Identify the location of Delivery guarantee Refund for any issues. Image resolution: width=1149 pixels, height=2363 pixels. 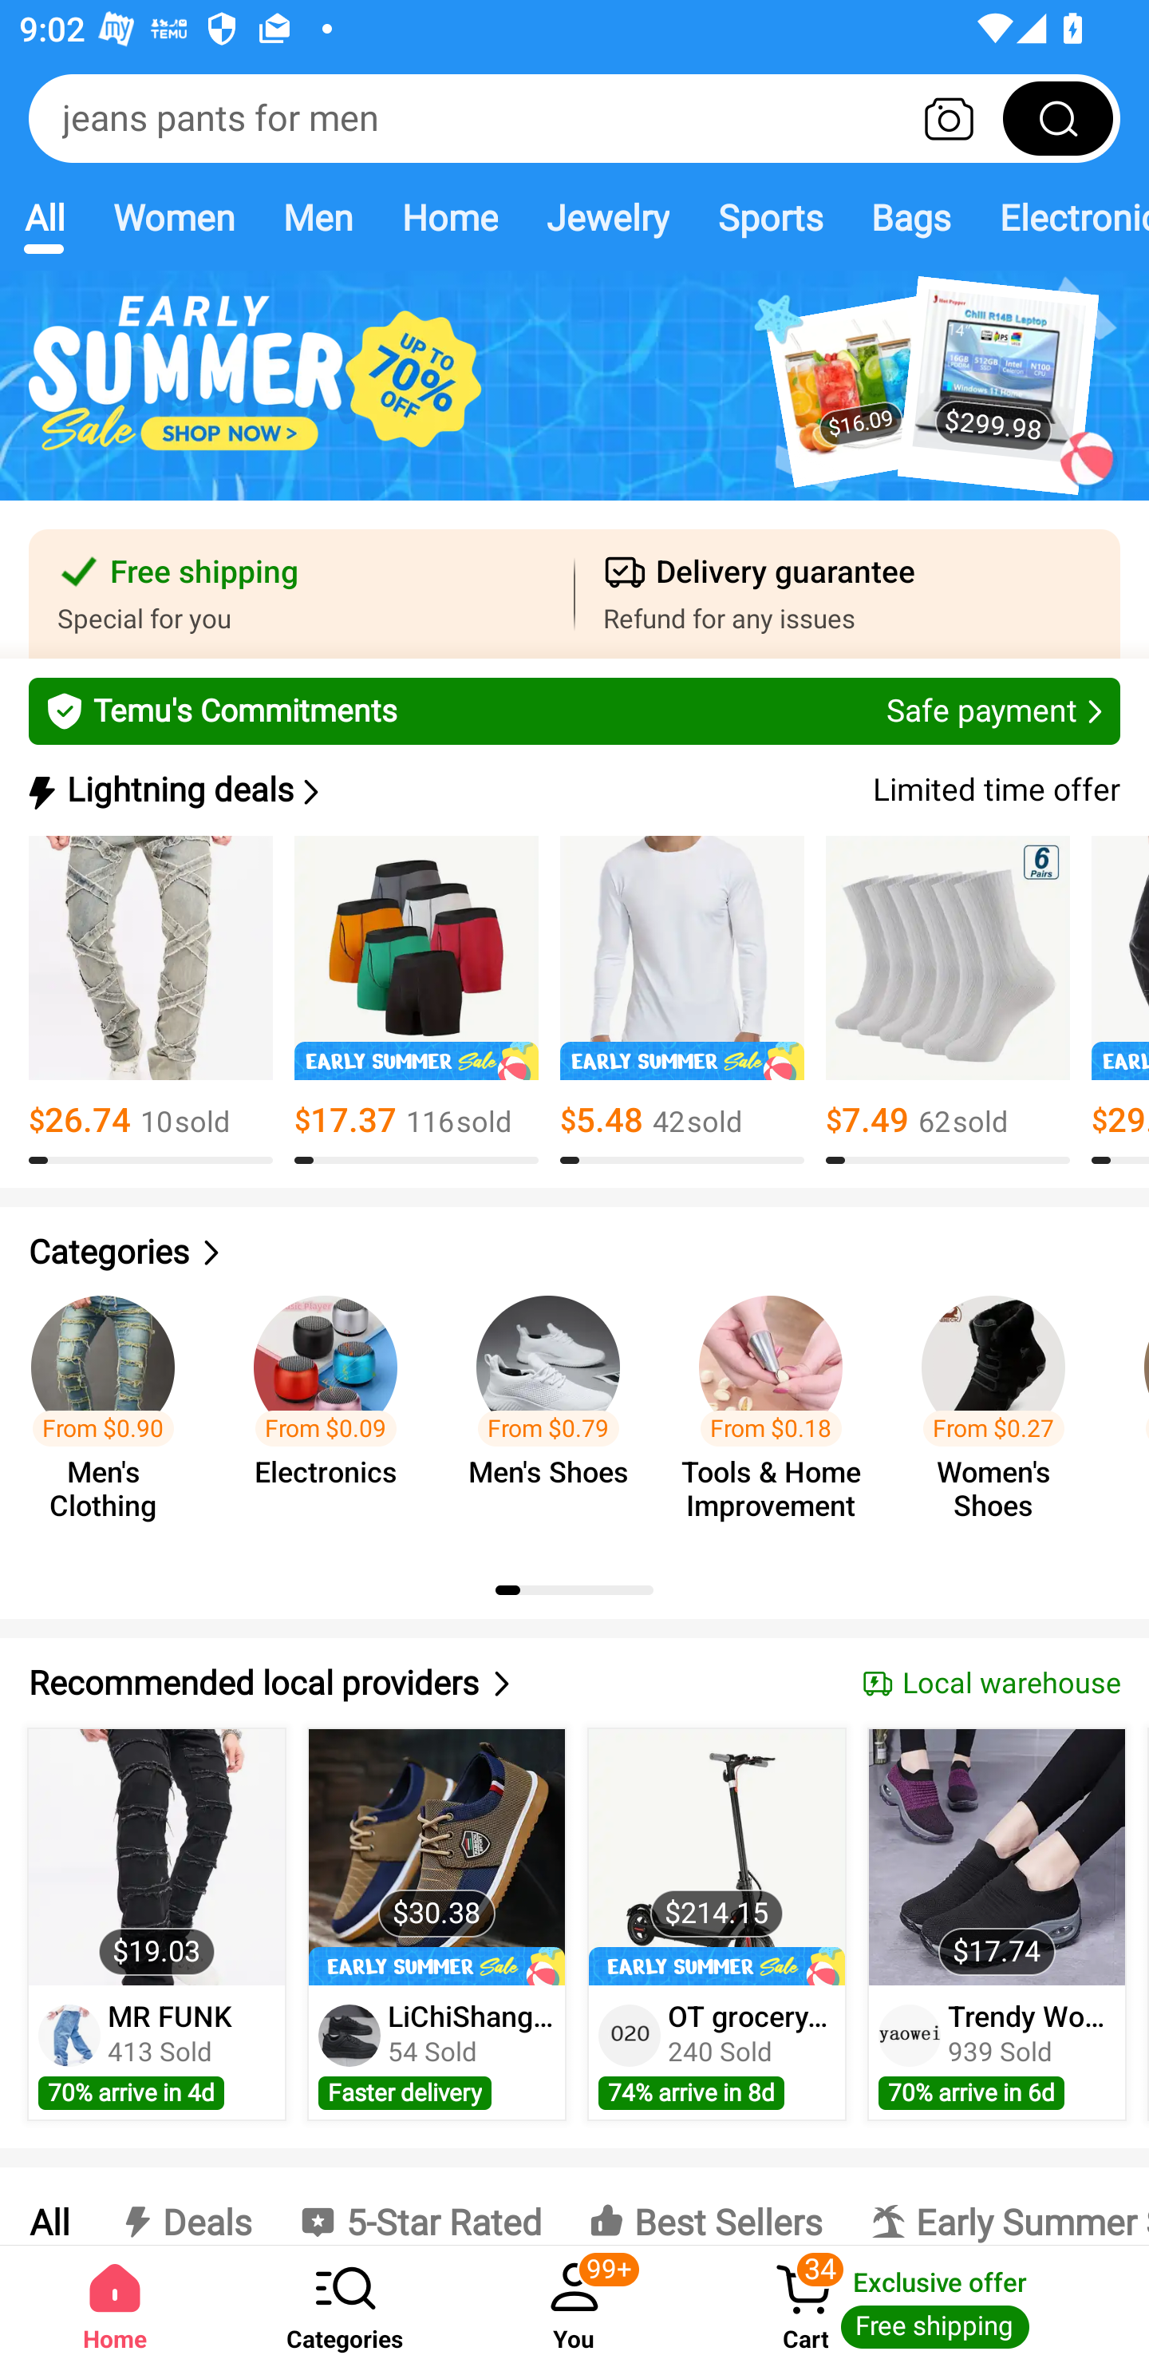
(847, 594).